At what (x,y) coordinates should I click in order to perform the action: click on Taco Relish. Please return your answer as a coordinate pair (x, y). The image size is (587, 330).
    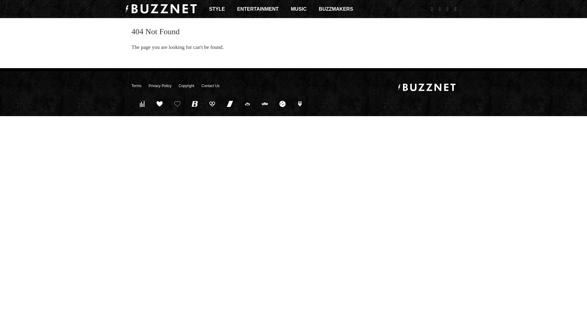
    Looking at the image, I should click on (247, 104).